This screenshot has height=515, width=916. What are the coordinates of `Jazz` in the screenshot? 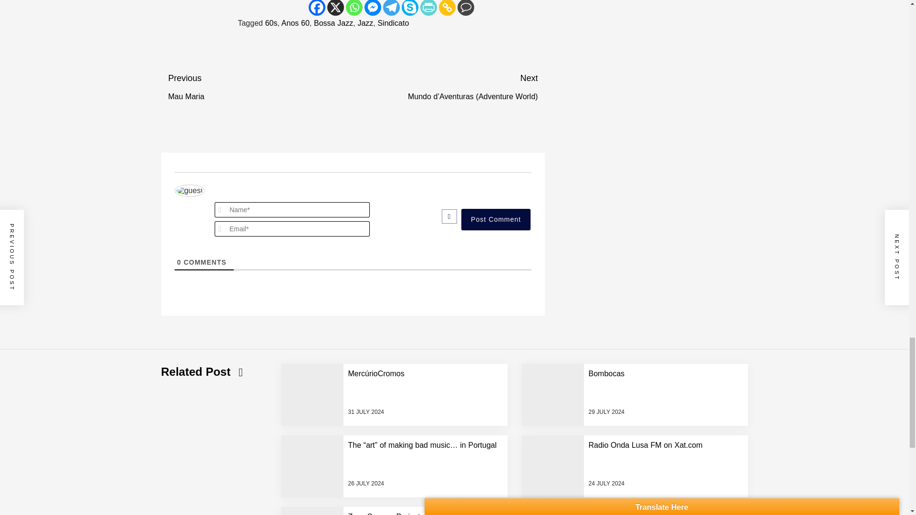 It's located at (364, 23).